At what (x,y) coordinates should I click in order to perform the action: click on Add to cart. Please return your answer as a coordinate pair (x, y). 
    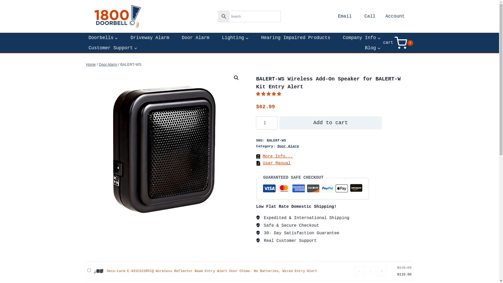
    Looking at the image, I should click on (331, 123).